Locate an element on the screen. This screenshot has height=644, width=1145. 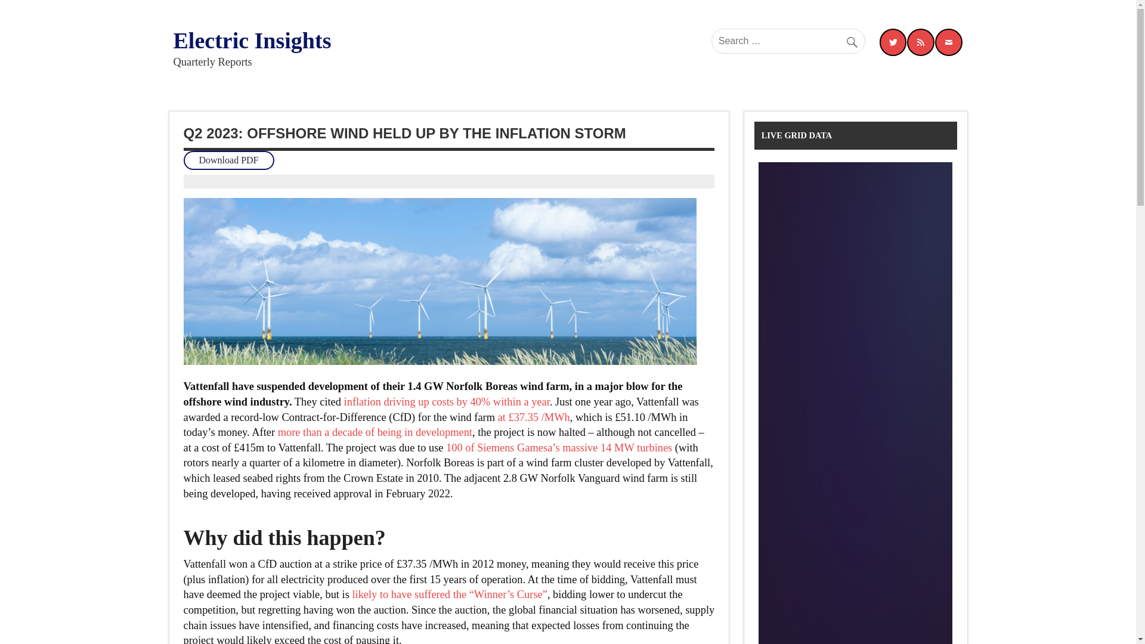
LIVE GRID DATA is located at coordinates (797, 135).